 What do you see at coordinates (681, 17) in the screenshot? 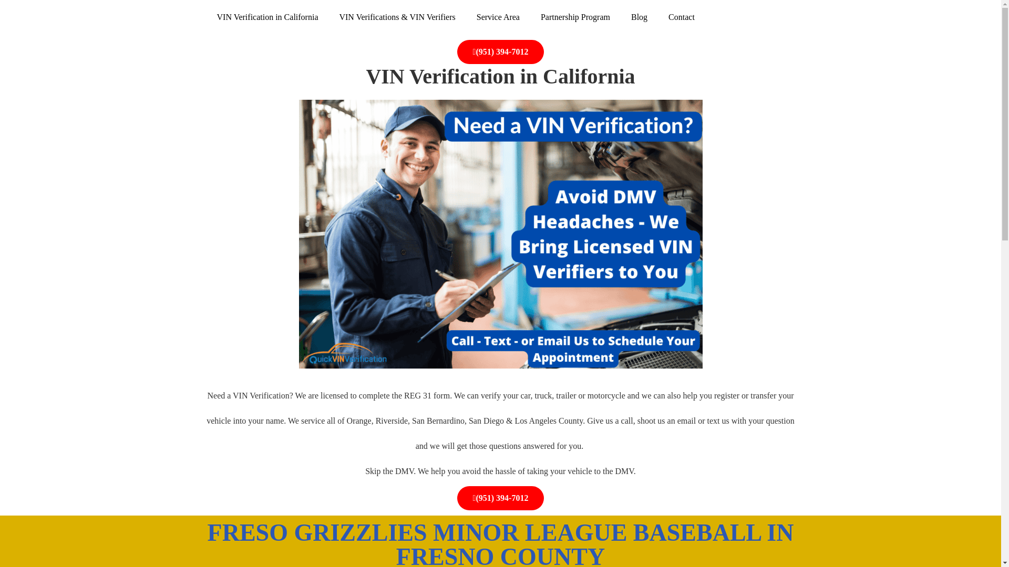
I see `Contact` at bounding box center [681, 17].